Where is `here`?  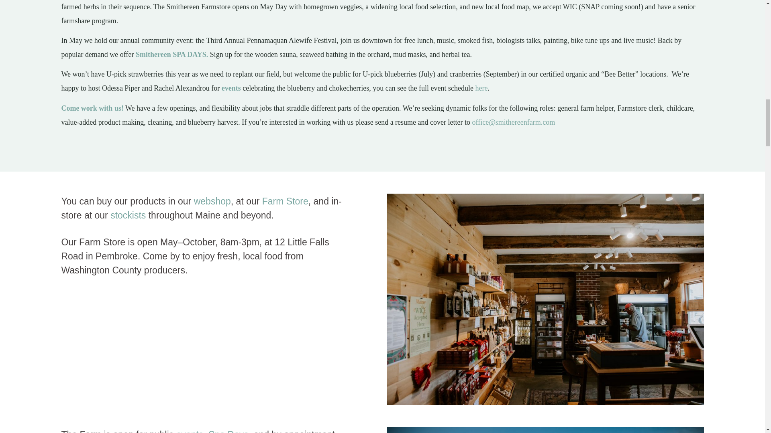 here is located at coordinates (482, 88).